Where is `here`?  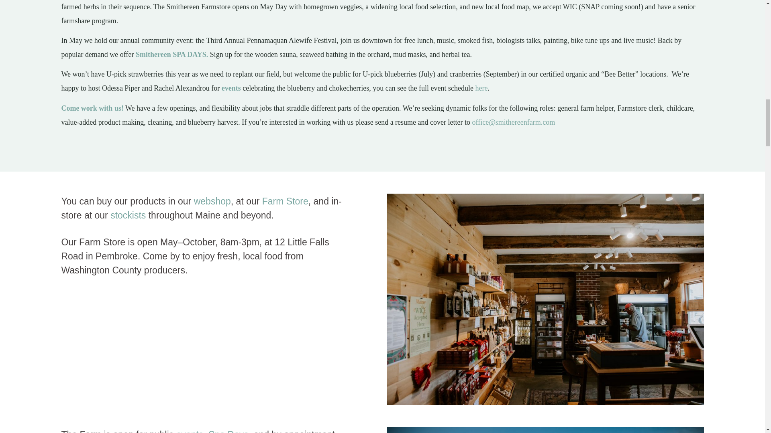 here is located at coordinates (482, 88).